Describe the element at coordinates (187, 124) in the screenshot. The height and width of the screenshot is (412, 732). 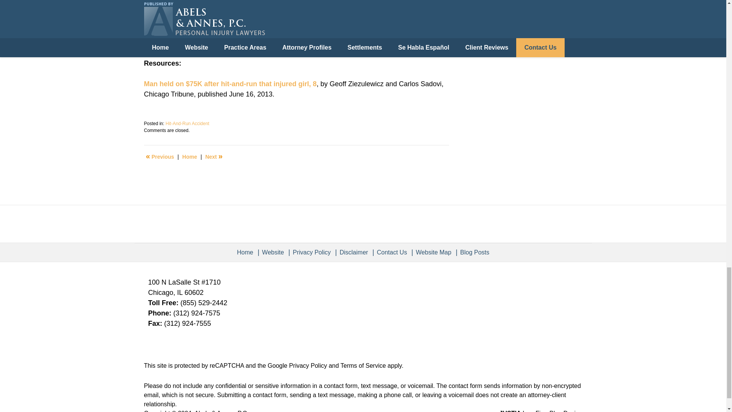
I see `View all posts in Hit-And-Run Accident` at that location.